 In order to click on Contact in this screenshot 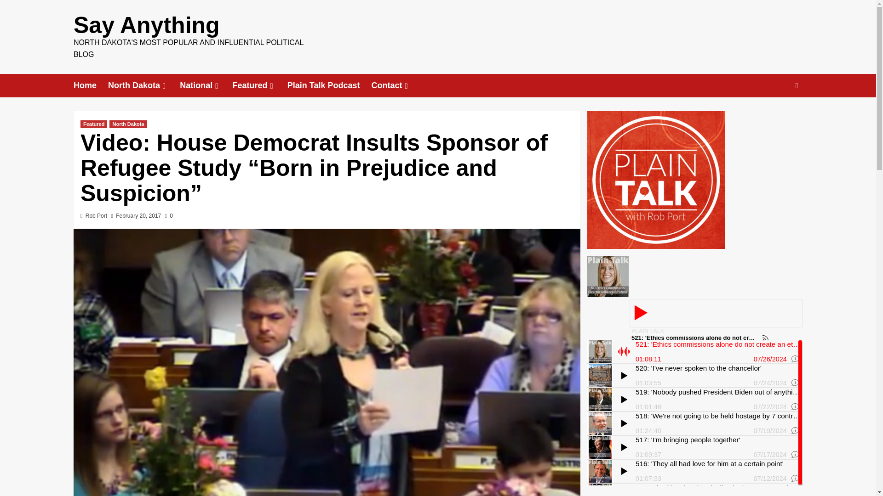, I will do `click(396, 85)`.